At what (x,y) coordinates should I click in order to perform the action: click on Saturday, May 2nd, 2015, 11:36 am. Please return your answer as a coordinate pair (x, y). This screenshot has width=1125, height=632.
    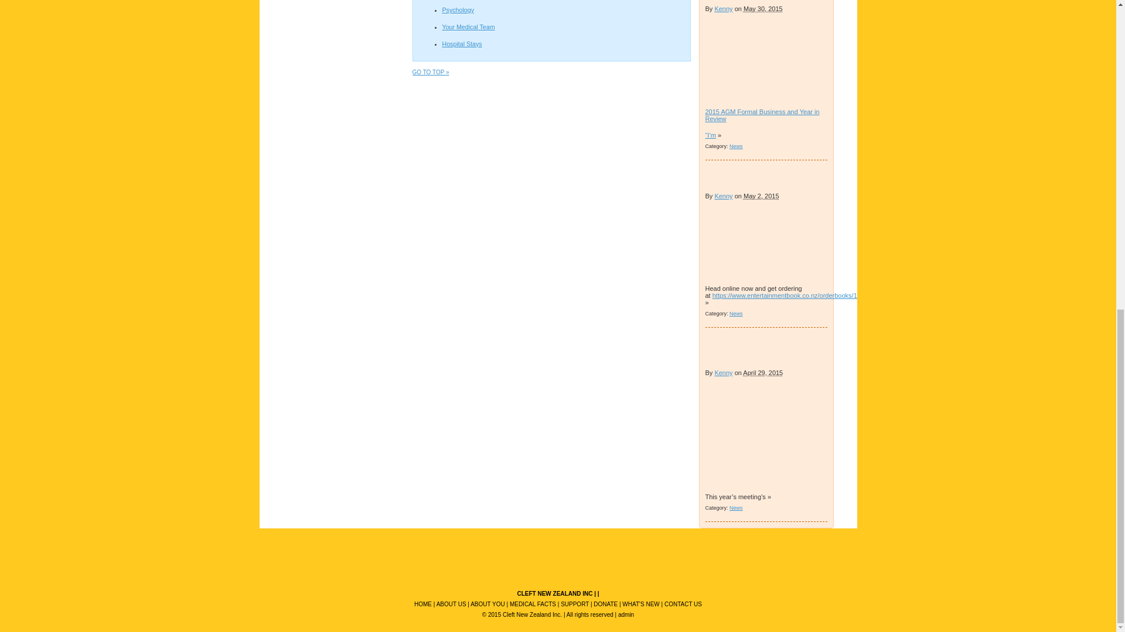
    Looking at the image, I should click on (762, 196).